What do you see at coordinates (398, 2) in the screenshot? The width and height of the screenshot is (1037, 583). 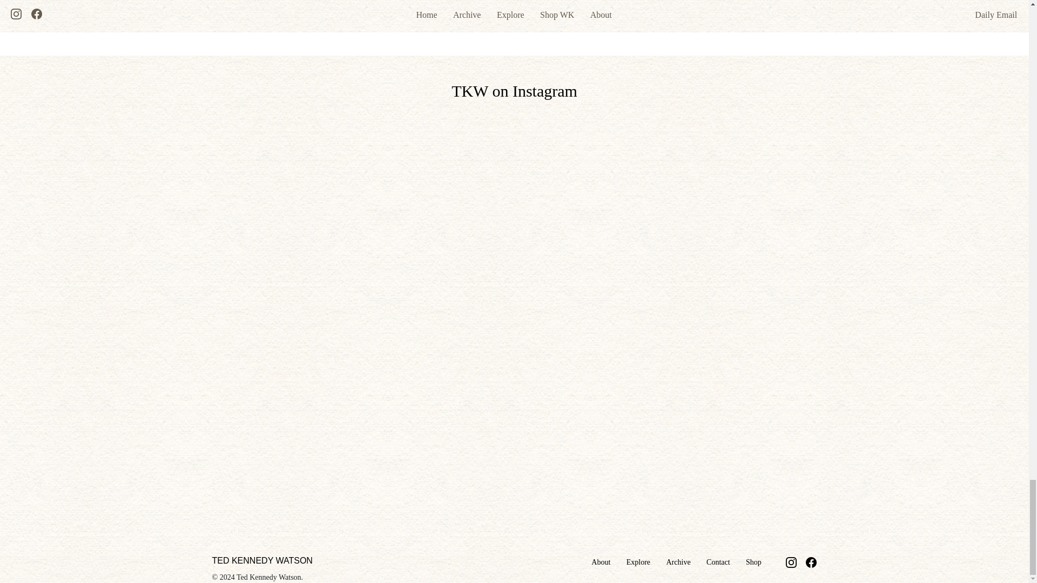 I see `Watson Kennedy` at bounding box center [398, 2].